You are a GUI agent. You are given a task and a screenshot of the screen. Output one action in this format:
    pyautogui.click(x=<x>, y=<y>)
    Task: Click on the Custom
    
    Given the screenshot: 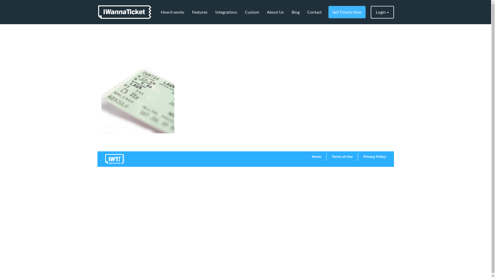 What is the action you would take?
    pyautogui.click(x=252, y=12)
    